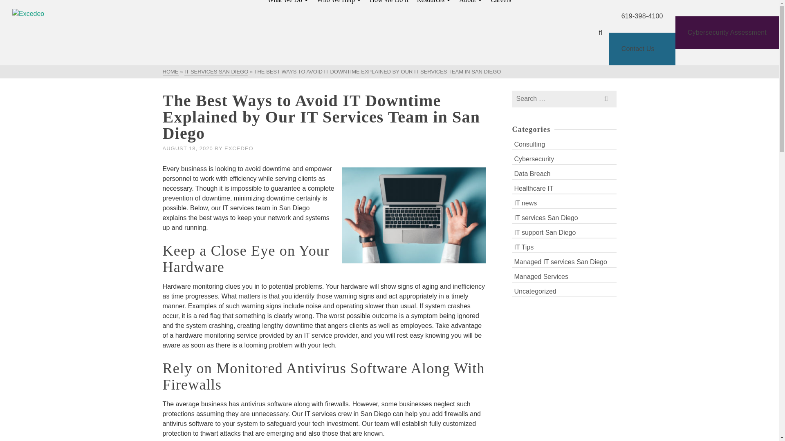 The width and height of the screenshot is (785, 441). What do you see at coordinates (339, 4) in the screenshot?
I see `Who We Help` at bounding box center [339, 4].